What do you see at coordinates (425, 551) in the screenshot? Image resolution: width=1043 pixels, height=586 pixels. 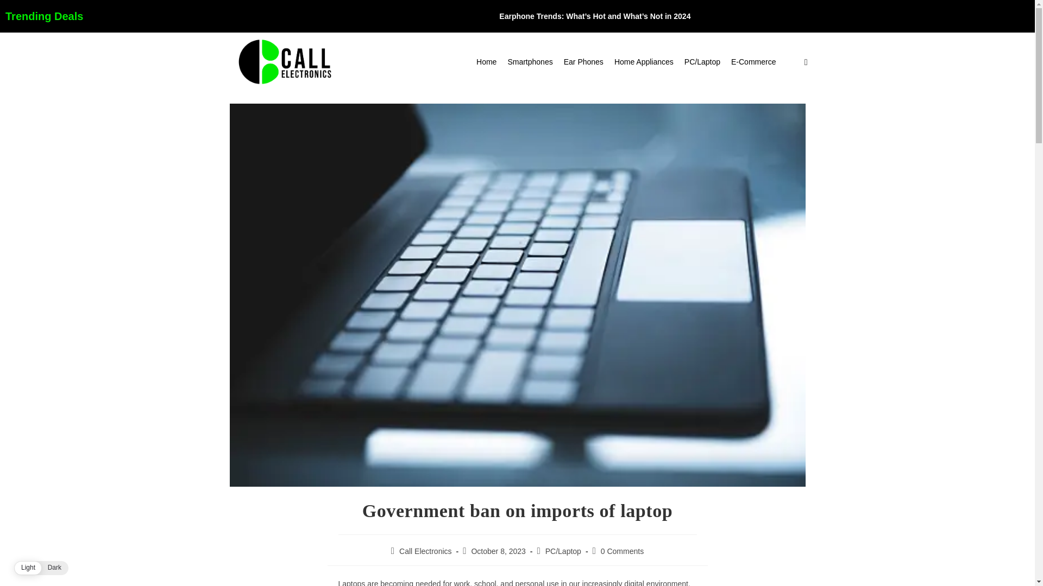 I see `Posts by Call Electronics` at bounding box center [425, 551].